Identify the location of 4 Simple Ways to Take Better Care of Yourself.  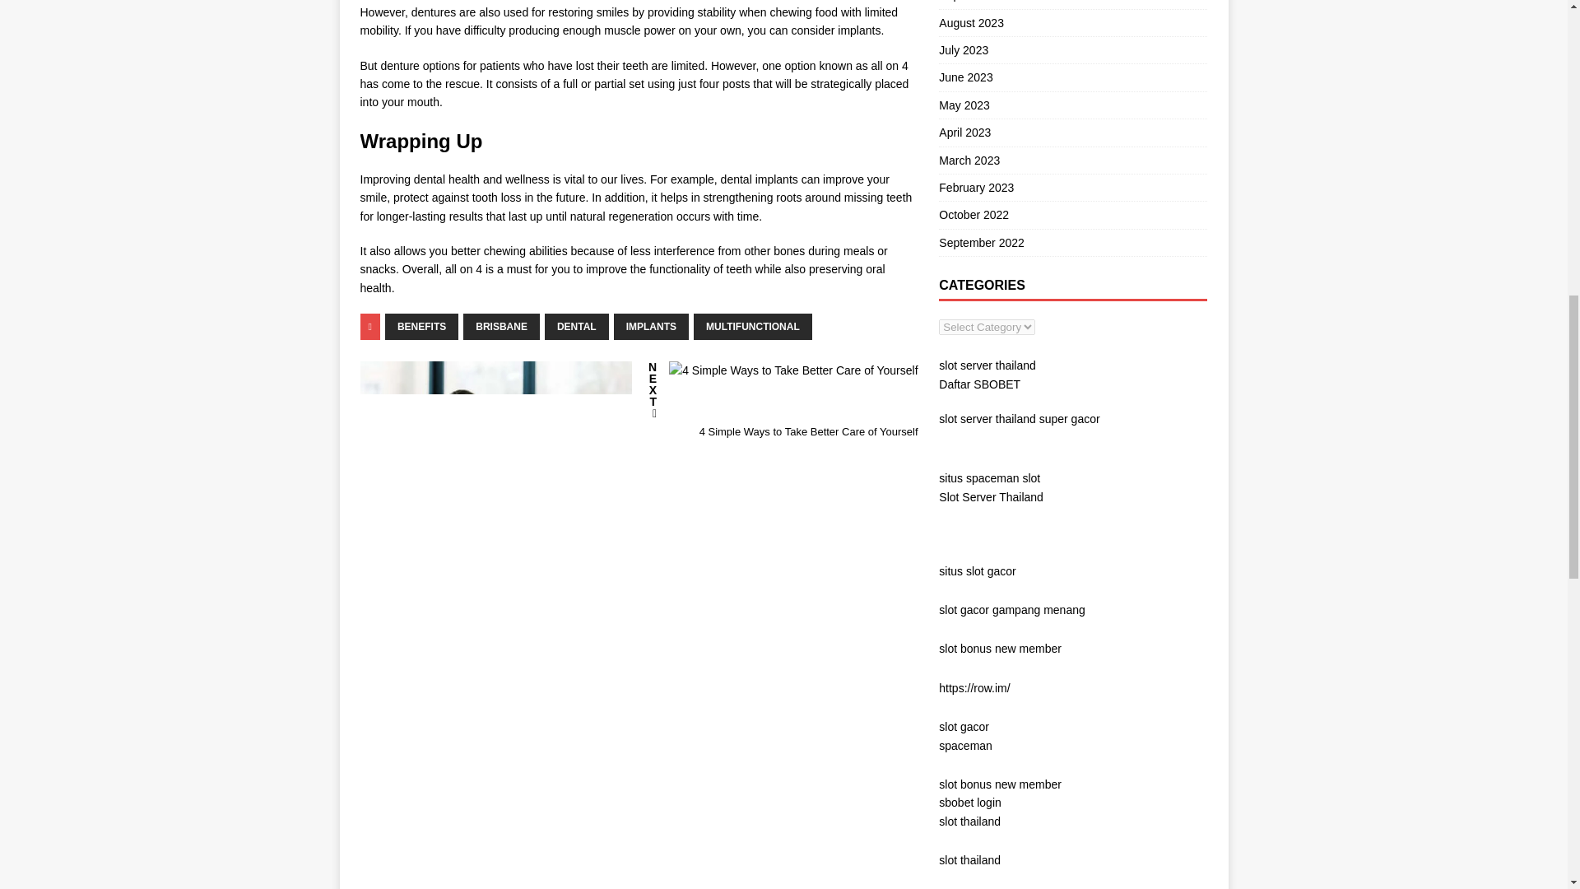
(793, 370).